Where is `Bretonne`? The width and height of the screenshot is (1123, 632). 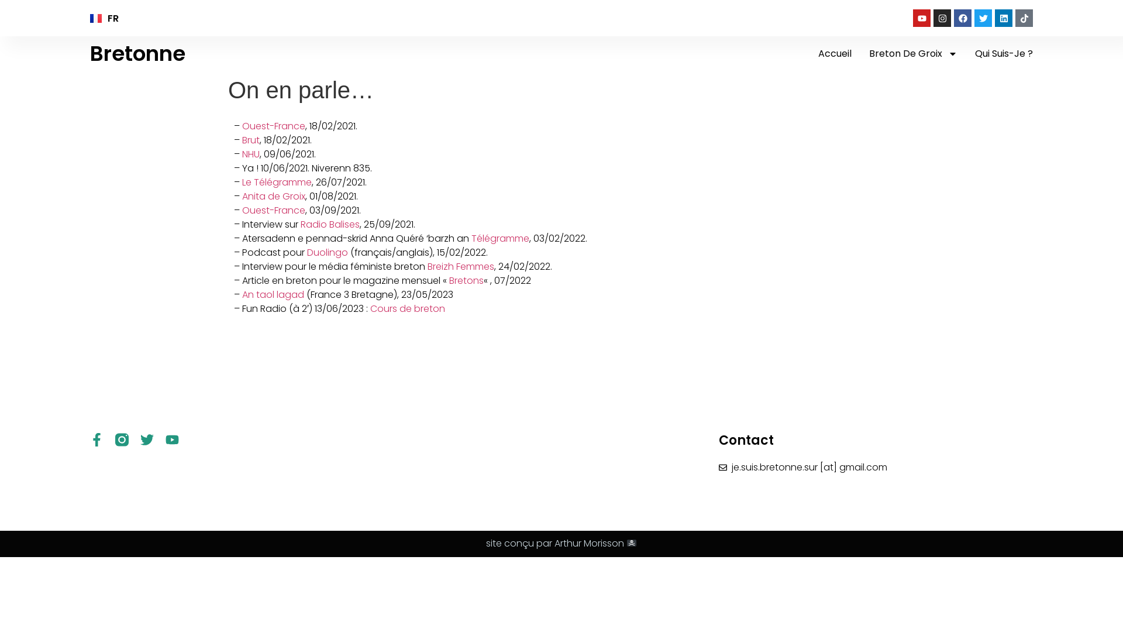
Bretonne is located at coordinates (138, 54).